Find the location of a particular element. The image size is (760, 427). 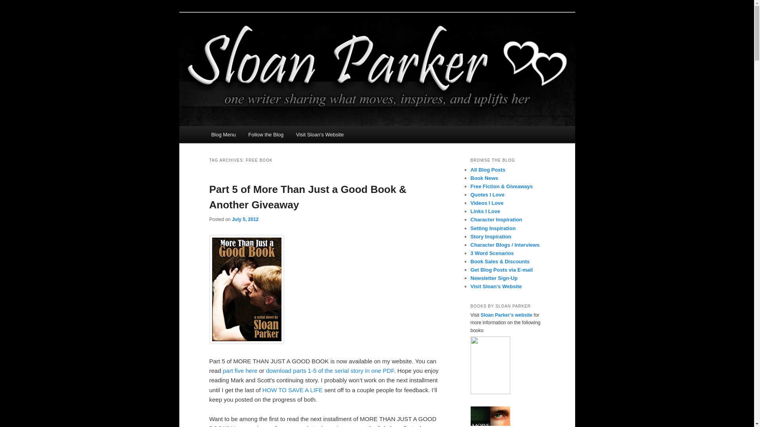

HOW TO SAVE A LIFE is located at coordinates (293, 390).